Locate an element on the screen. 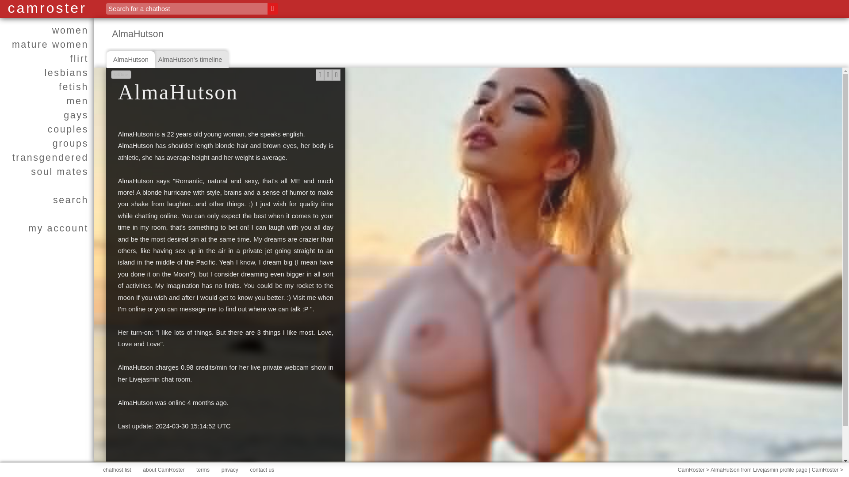  Women is located at coordinates (47, 30).